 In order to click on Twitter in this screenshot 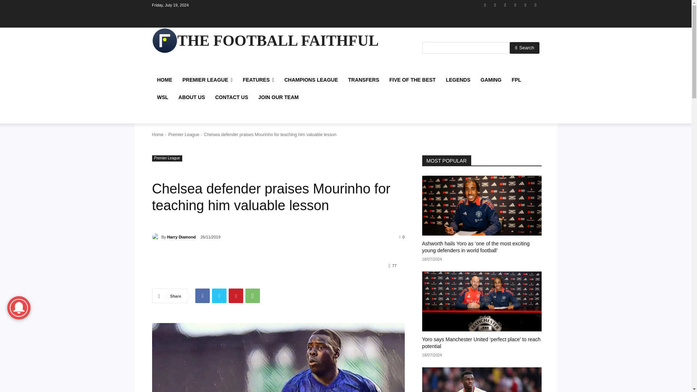, I will do `click(526, 5)`.